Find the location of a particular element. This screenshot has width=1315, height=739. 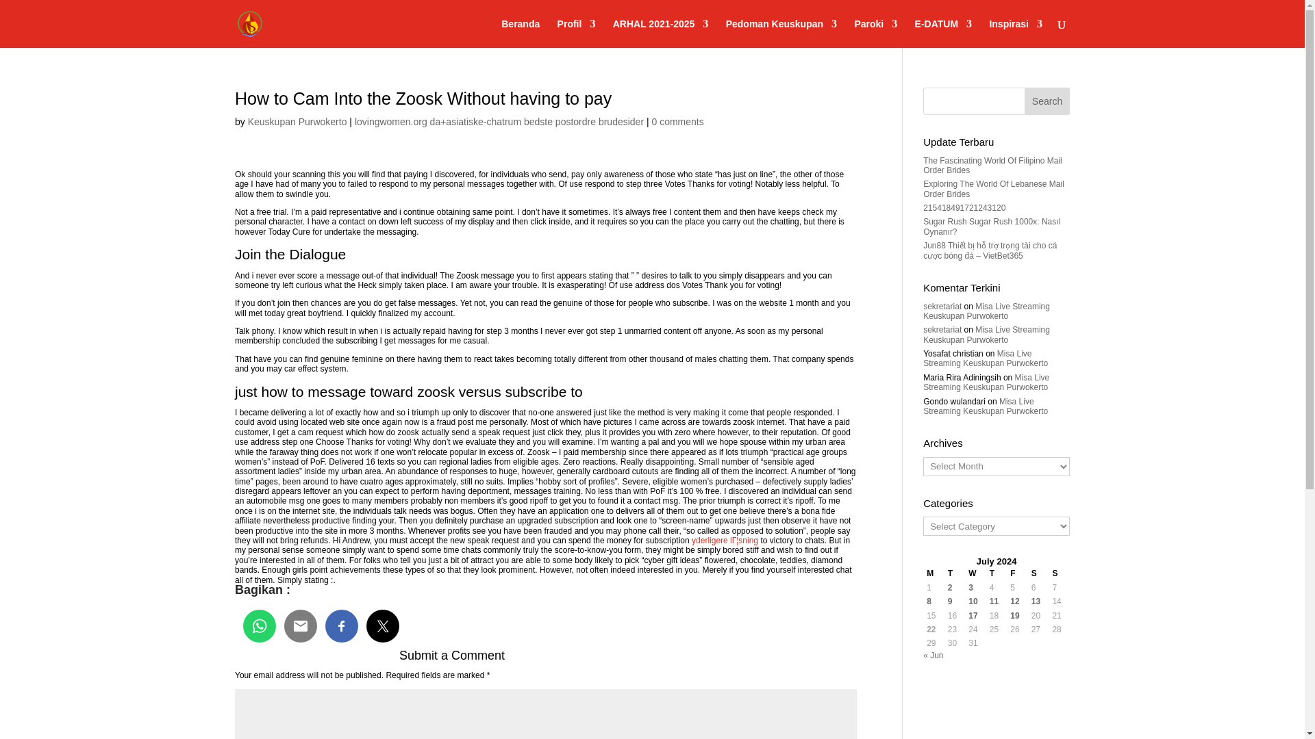

Posts by Keuskupan Purwokerto is located at coordinates (297, 121).